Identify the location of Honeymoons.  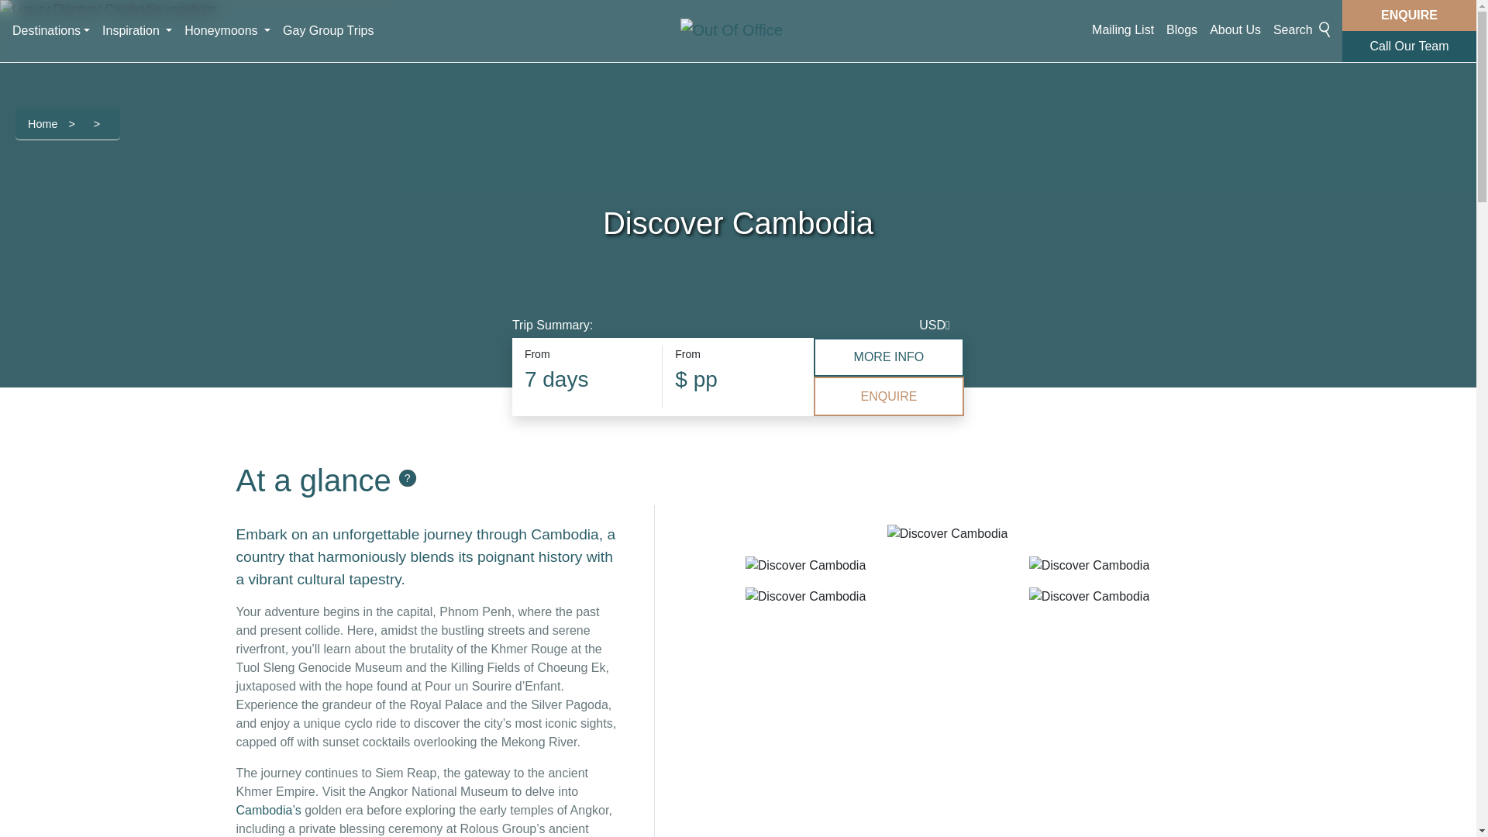
(228, 31).